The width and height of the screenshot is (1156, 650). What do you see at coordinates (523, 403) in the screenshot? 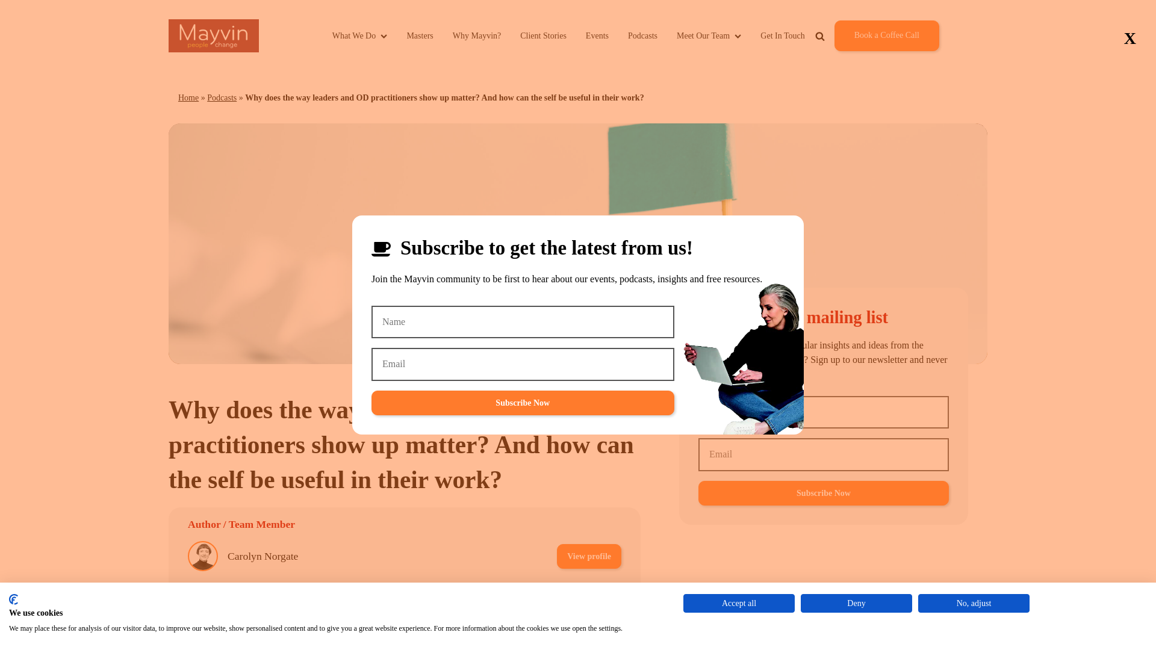
I see `Subscribe Now` at bounding box center [523, 403].